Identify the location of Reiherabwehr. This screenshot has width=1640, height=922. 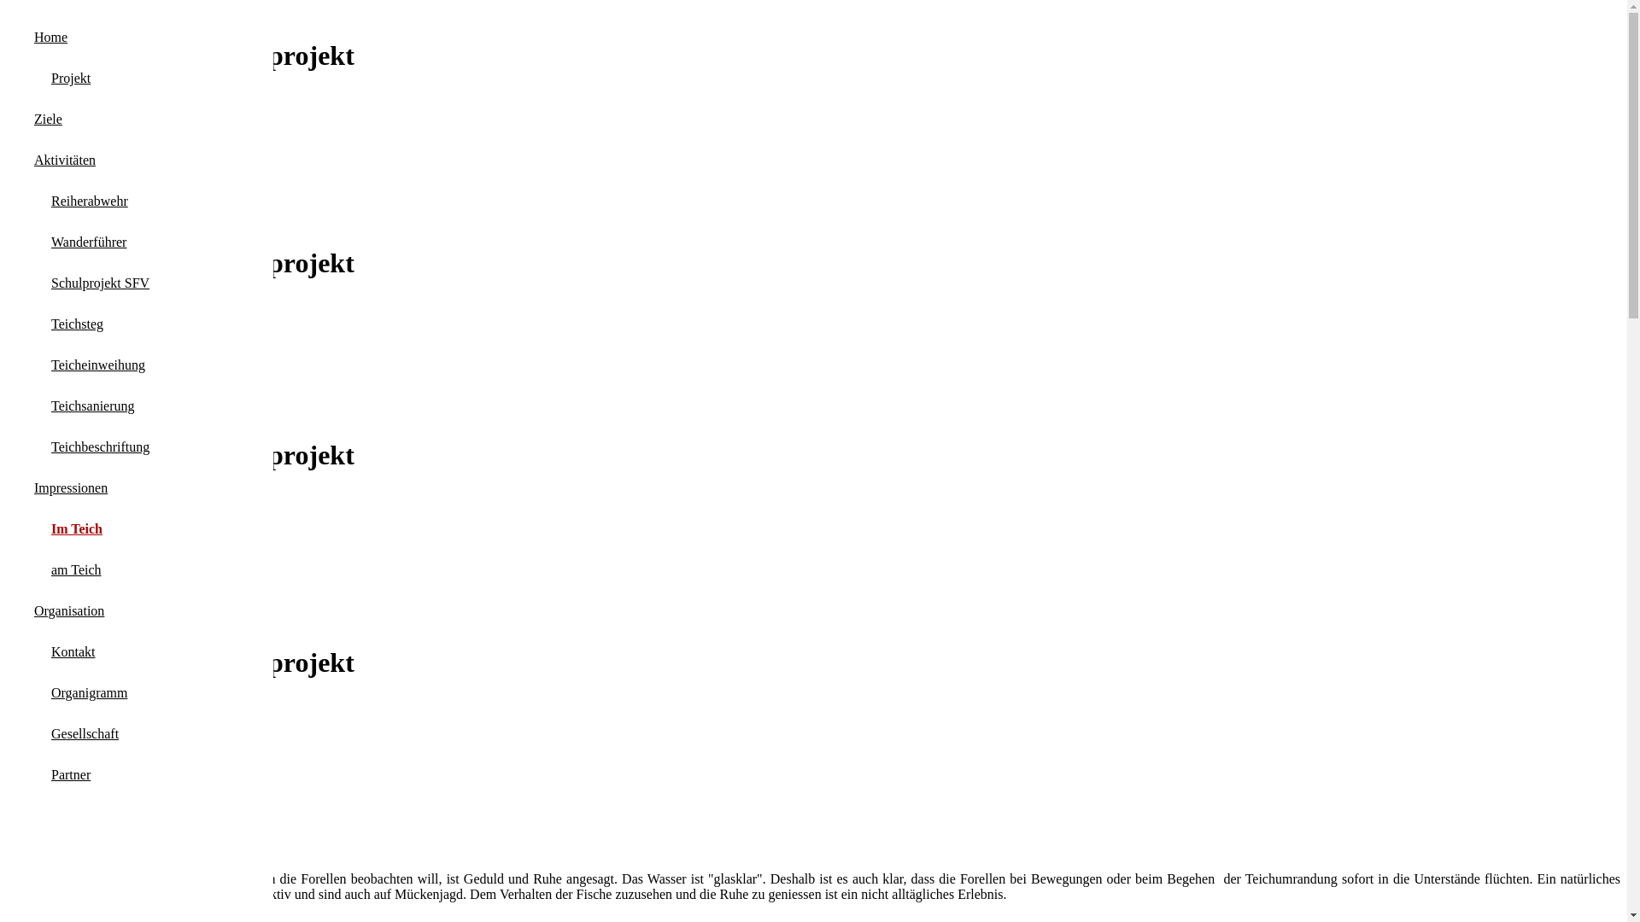
(81, 201).